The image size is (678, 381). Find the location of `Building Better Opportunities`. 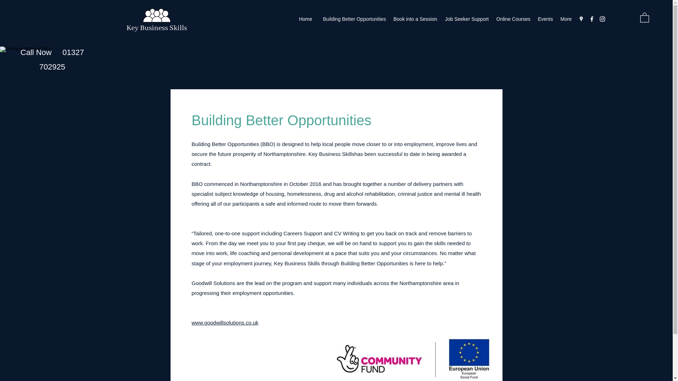

Building Better Opportunities is located at coordinates (352, 19).